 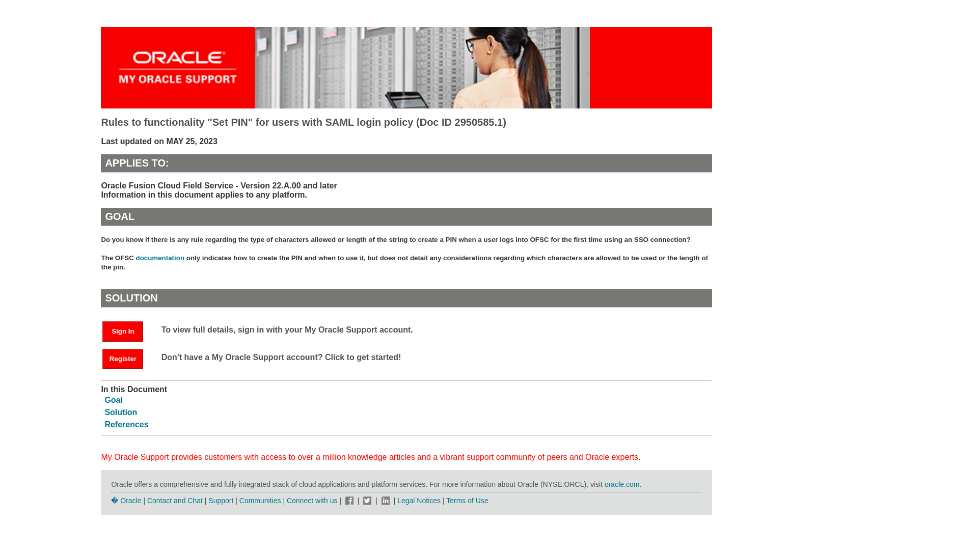 What do you see at coordinates (128, 331) in the screenshot?
I see `Sign In` at bounding box center [128, 331].